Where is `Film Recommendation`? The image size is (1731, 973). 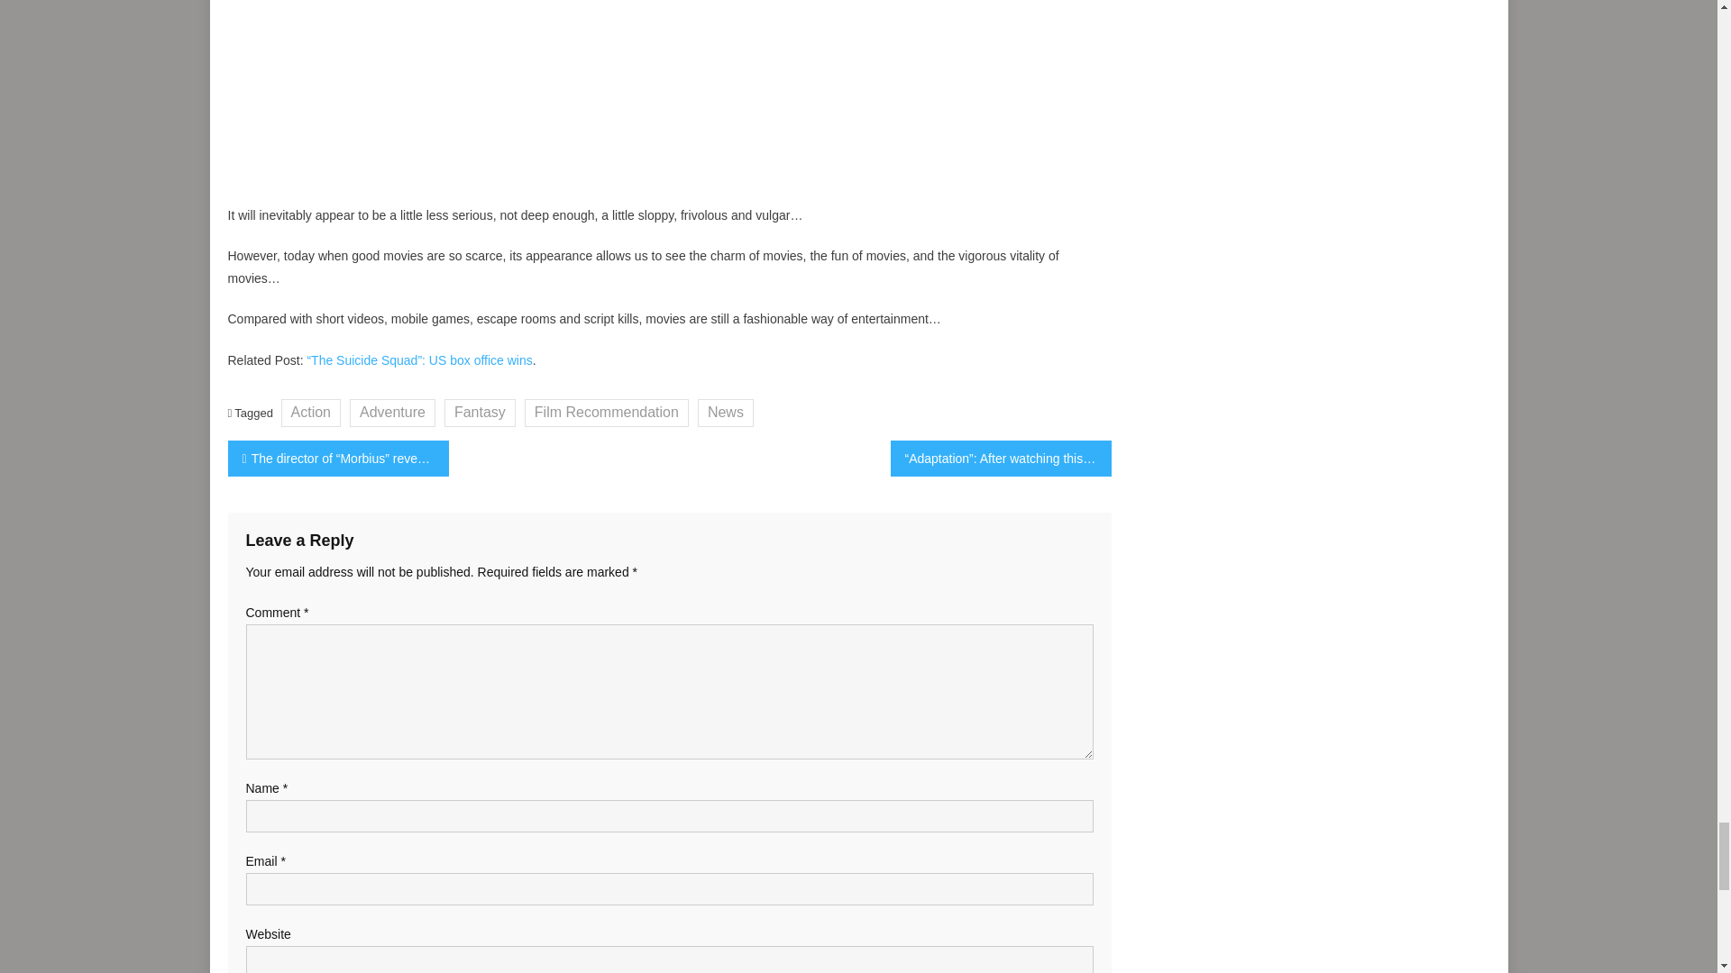
Film Recommendation is located at coordinates (606, 413).